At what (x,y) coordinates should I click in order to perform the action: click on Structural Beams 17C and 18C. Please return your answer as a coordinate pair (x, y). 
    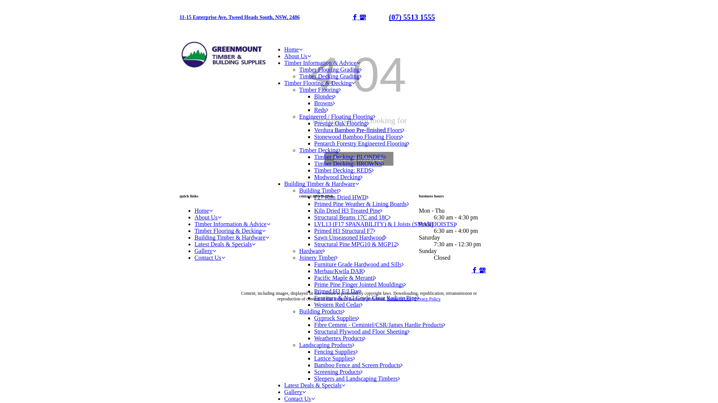
    Looking at the image, I should click on (352, 217).